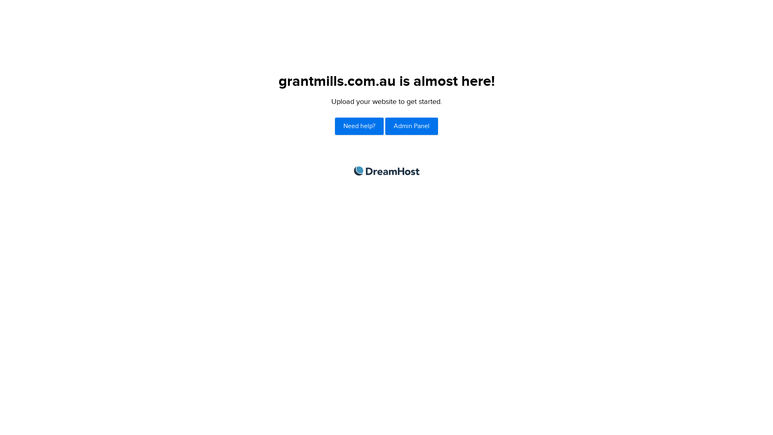 This screenshot has width=773, height=435. I want to click on Need help?, so click(359, 126).